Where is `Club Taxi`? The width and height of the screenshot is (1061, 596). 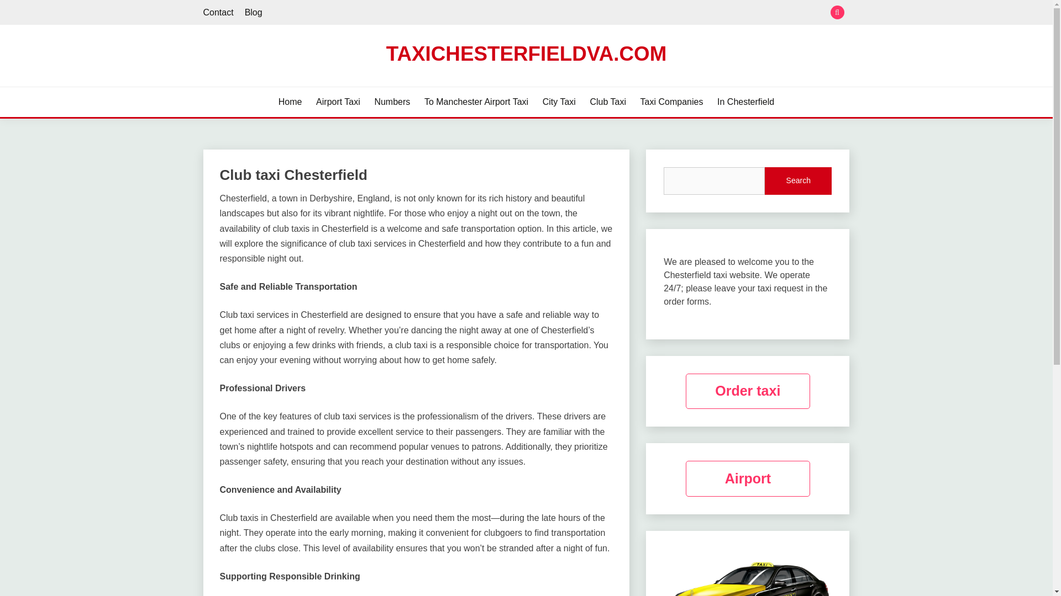 Club Taxi is located at coordinates (608, 102).